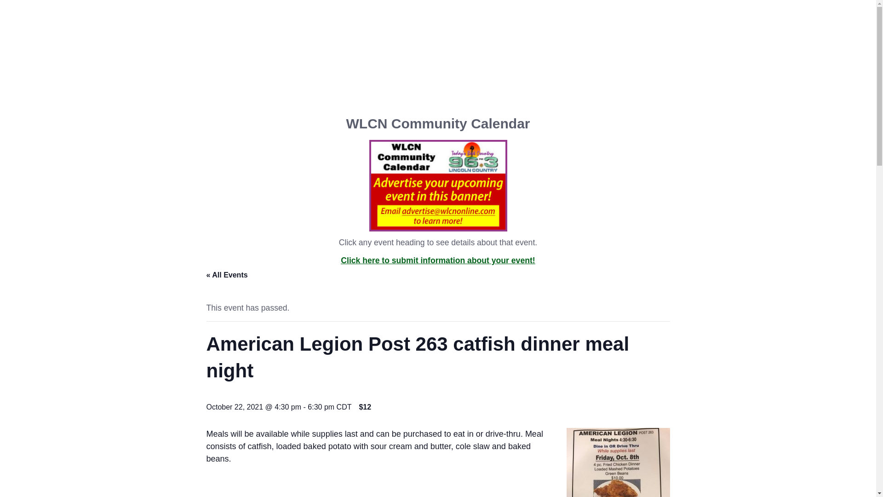 The width and height of the screenshot is (883, 497). I want to click on WLCN 96.3 FM, so click(435, 26).